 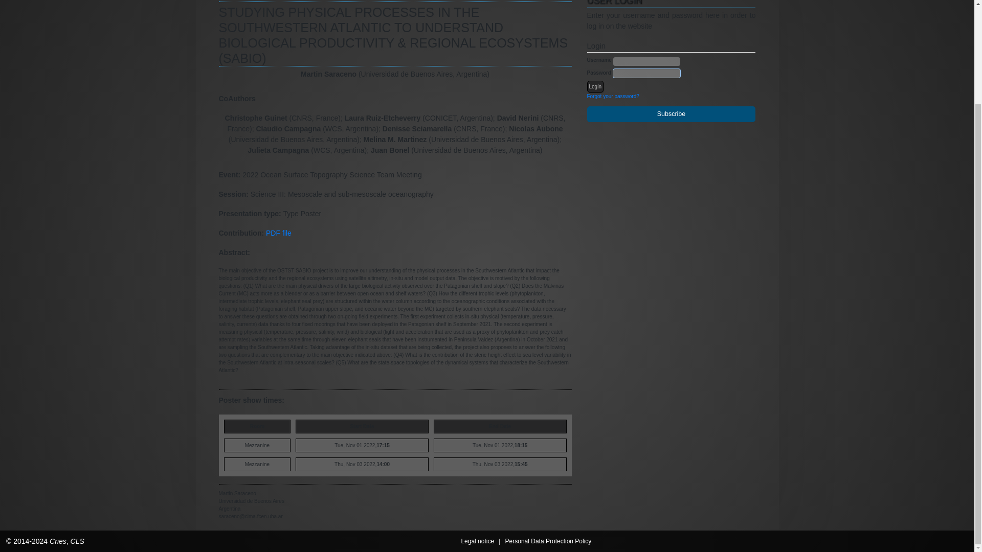 I want to click on Subscribe, so click(x=672, y=114).